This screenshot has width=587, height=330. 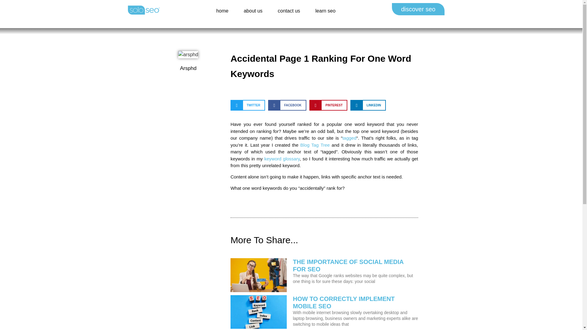 I want to click on about us, so click(x=253, y=10).